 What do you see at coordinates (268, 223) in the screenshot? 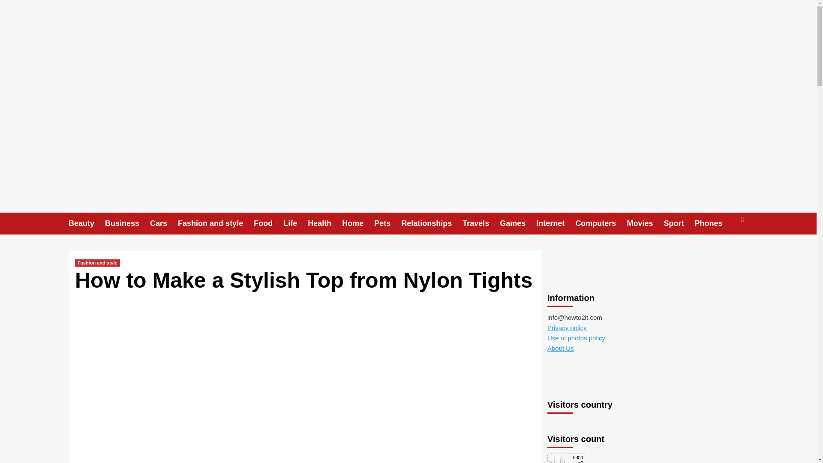
I see `Food` at bounding box center [268, 223].